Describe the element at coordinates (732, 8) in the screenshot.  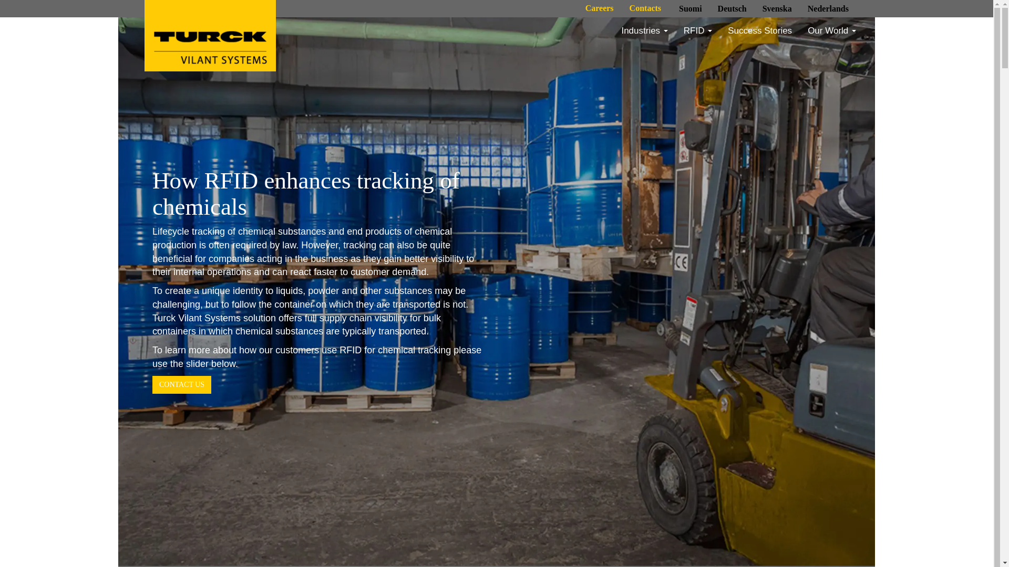
I see `Deutsch` at that location.